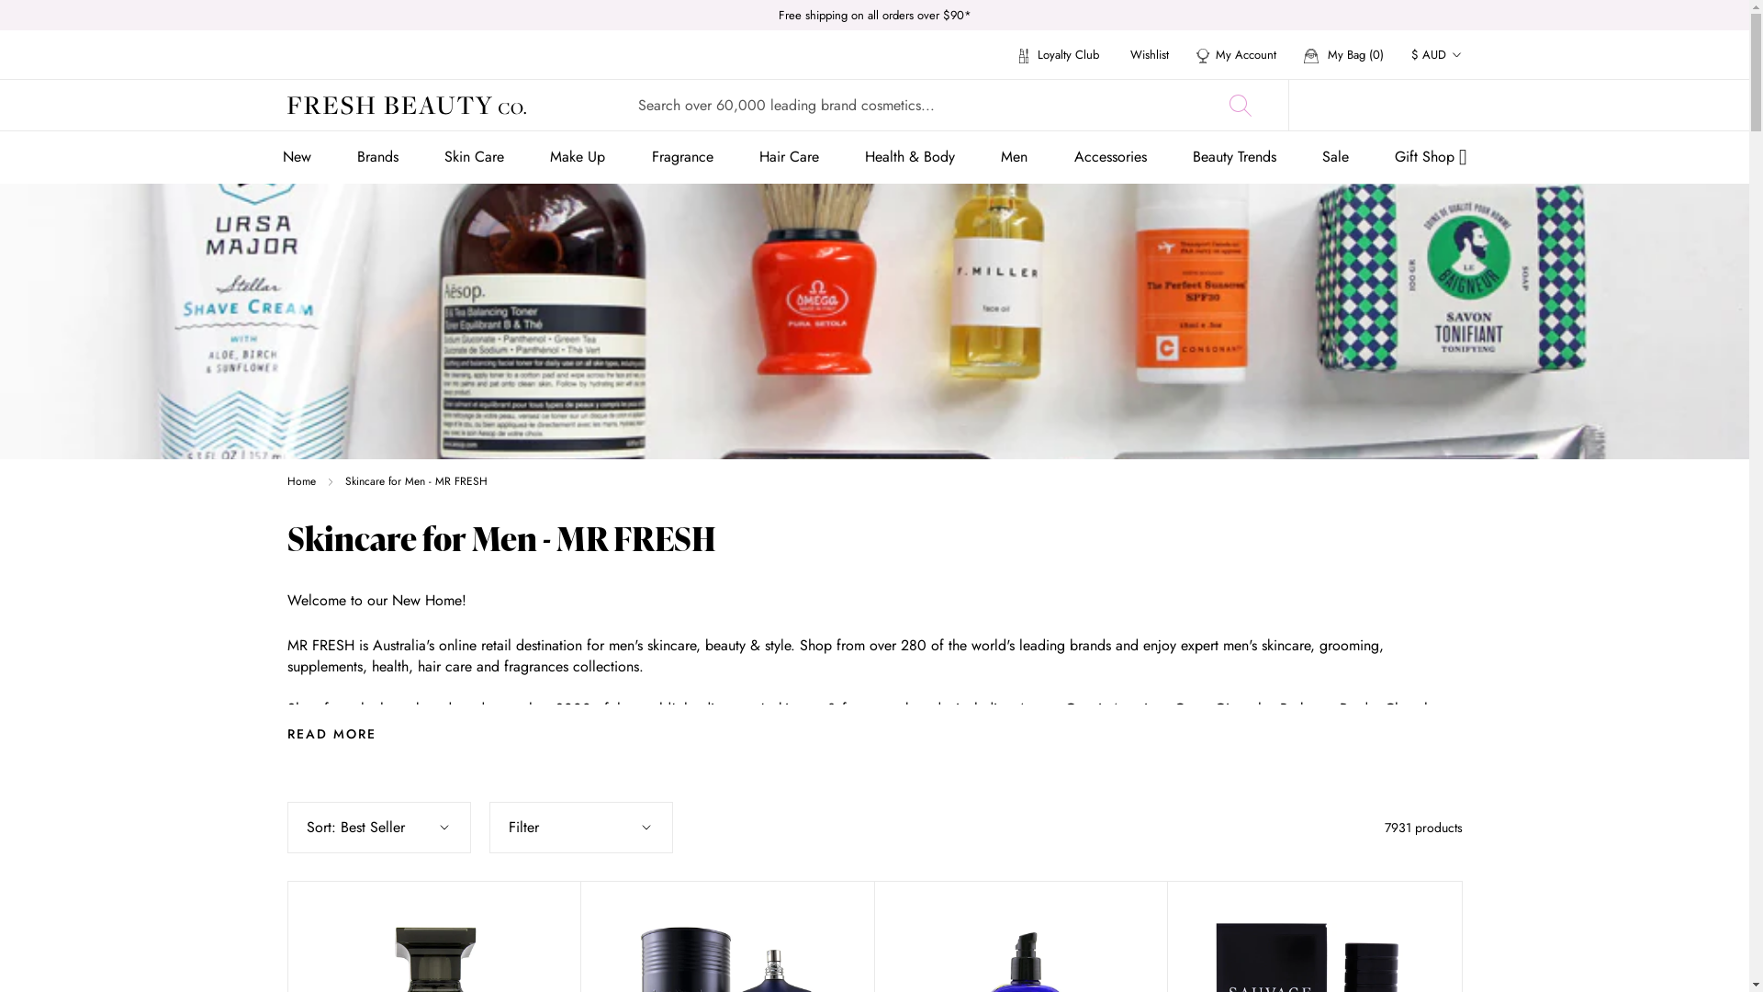  Describe the element at coordinates (1014, 156) in the screenshot. I see `Men
Men` at that location.